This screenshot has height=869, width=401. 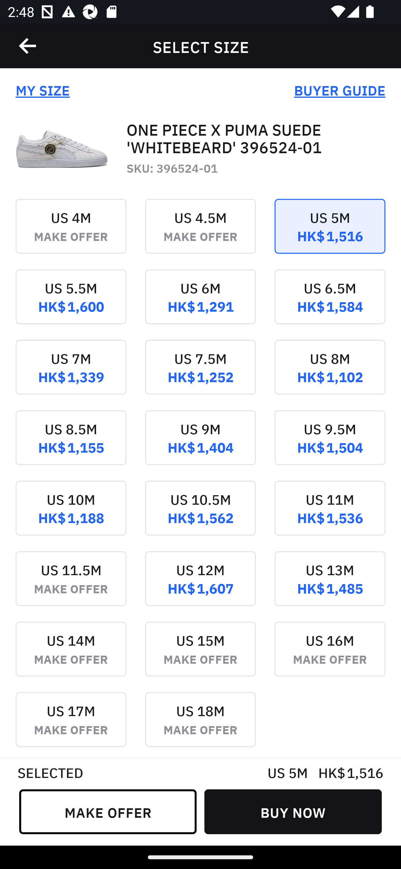 I want to click on US 5M HK$ 1,516, so click(x=330, y=234).